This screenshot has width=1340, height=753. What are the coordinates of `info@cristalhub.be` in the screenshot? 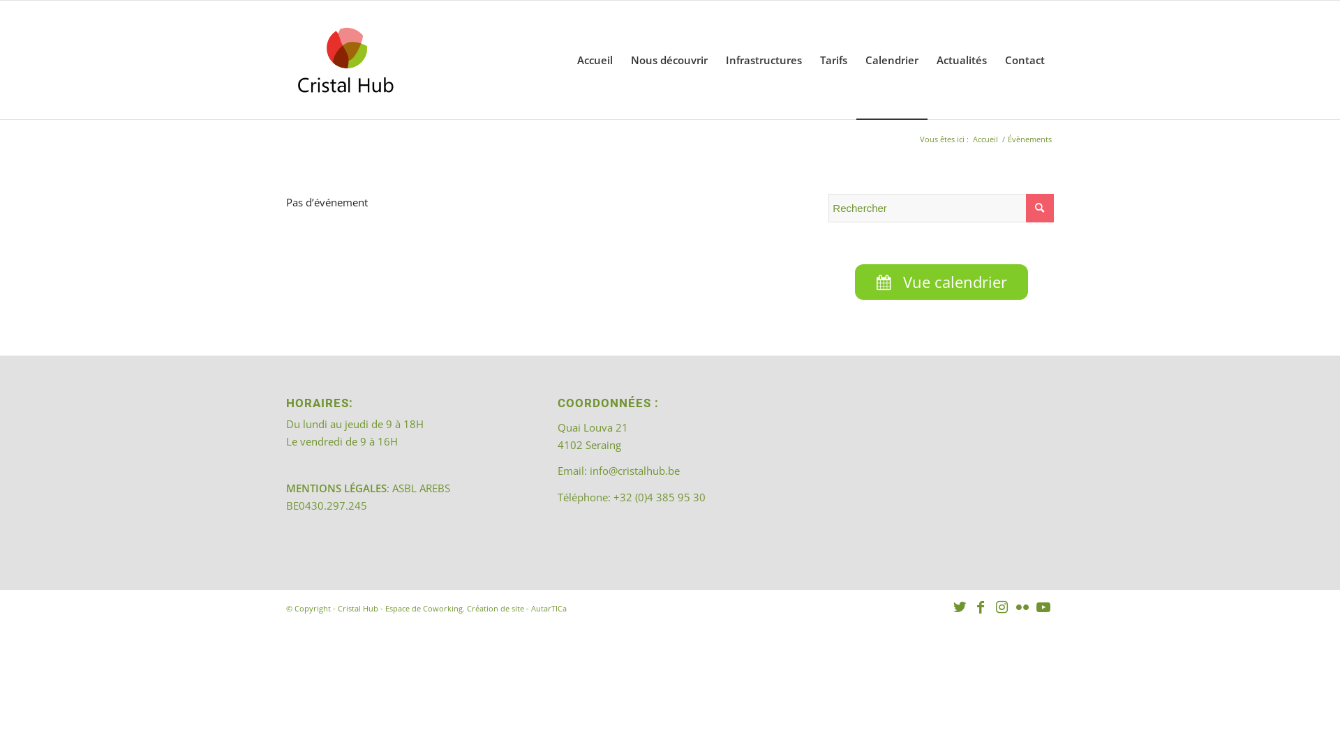 It's located at (635, 471).